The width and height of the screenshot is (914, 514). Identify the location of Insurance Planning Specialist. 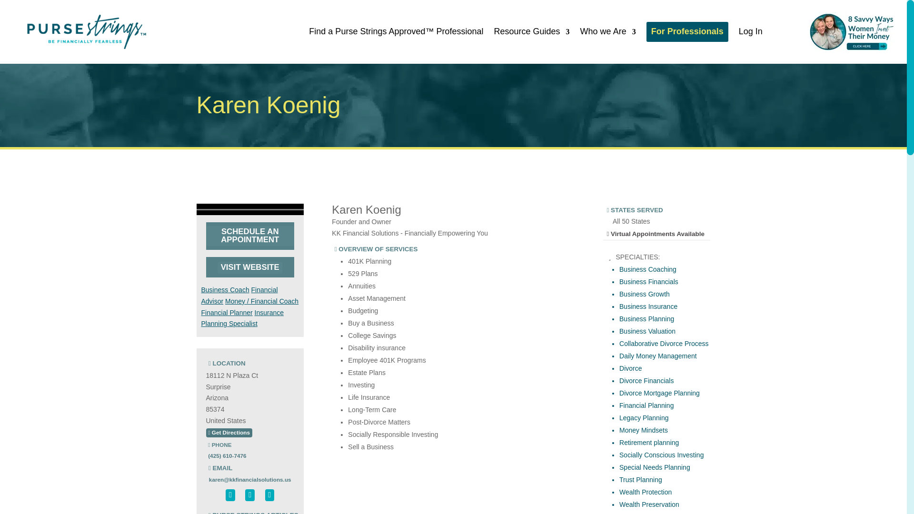
(242, 318).